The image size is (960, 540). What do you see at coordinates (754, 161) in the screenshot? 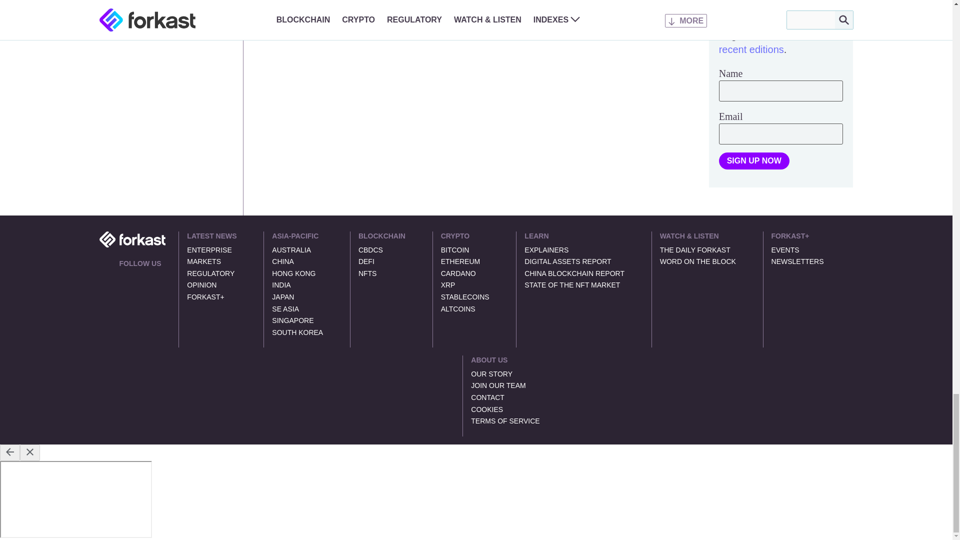
I see `Sign up now` at bounding box center [754, 161].